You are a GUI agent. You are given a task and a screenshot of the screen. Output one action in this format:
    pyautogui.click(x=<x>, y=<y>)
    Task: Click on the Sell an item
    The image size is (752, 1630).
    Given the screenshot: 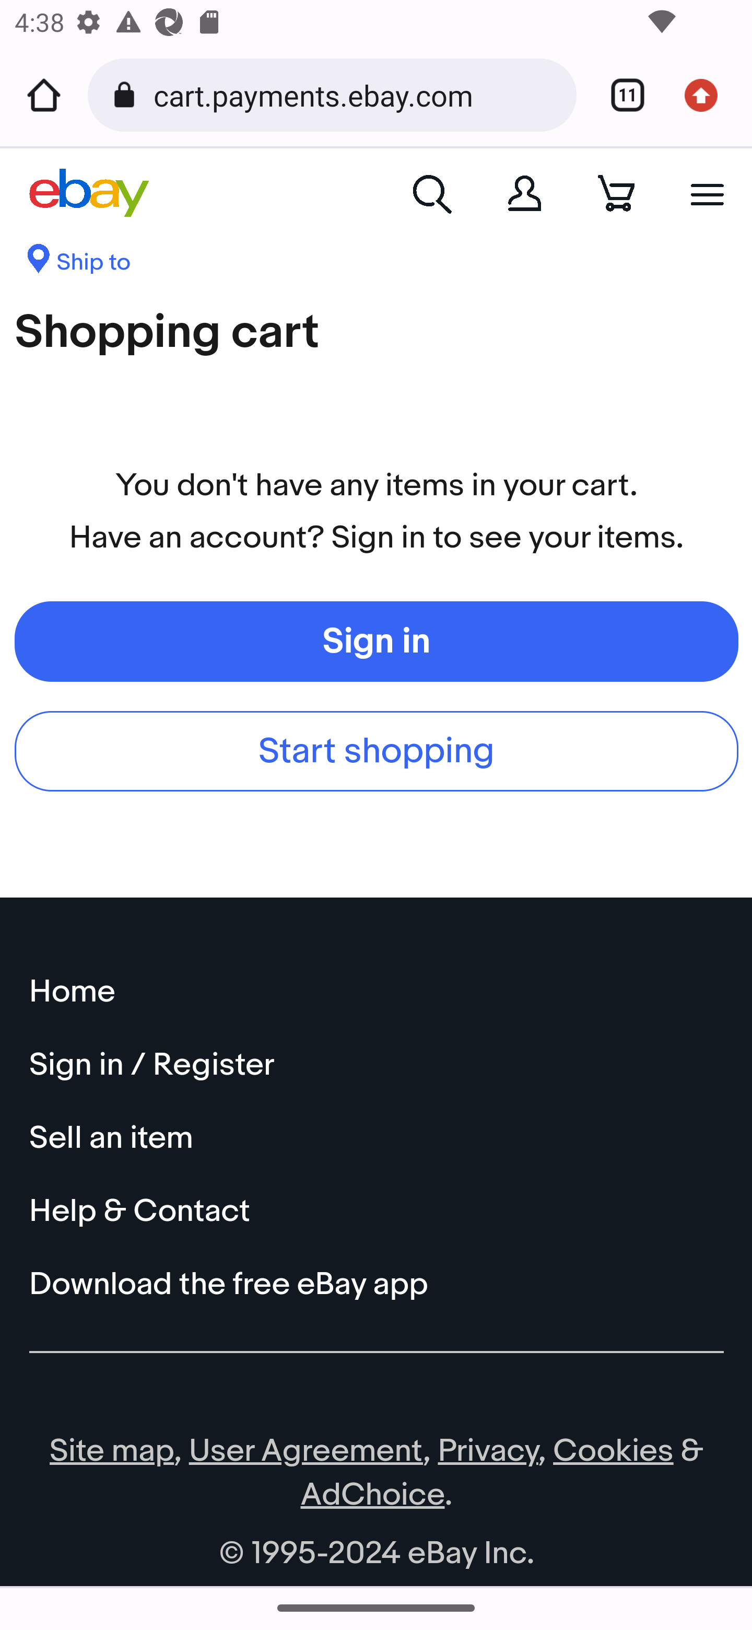 What is the action you would take?
    pyautogui.click(x=377, y=1138)
    